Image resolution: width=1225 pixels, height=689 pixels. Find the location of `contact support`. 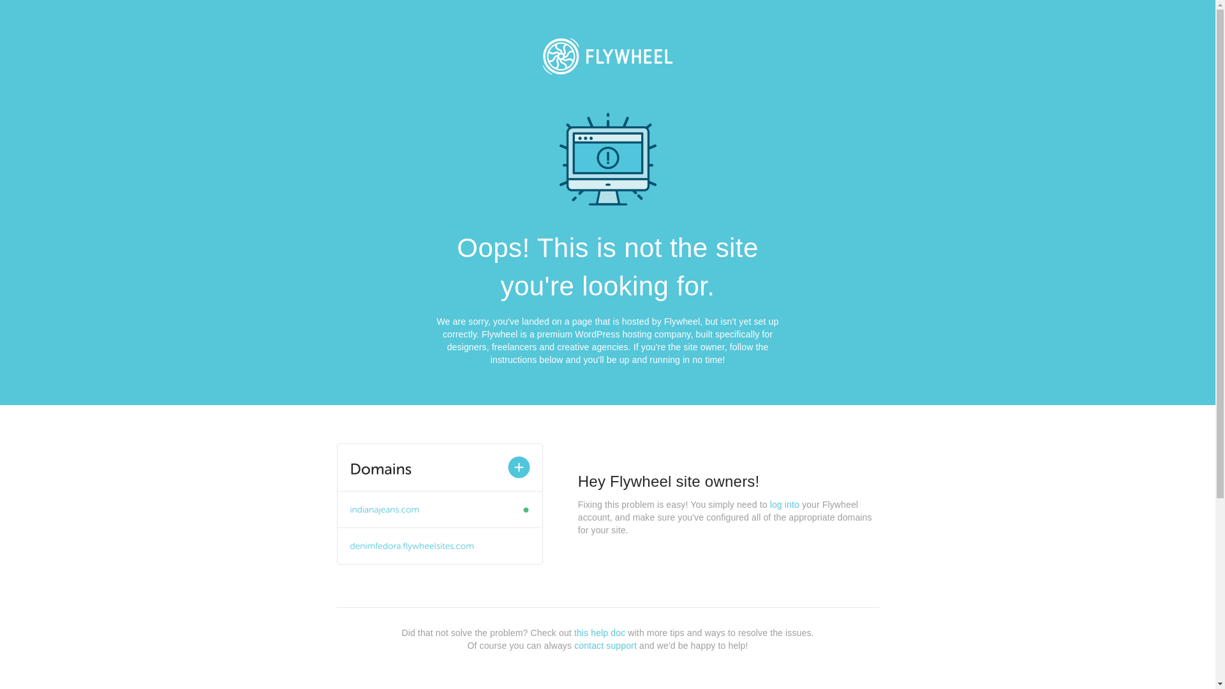

contact support is located at coordinates (605, 646).